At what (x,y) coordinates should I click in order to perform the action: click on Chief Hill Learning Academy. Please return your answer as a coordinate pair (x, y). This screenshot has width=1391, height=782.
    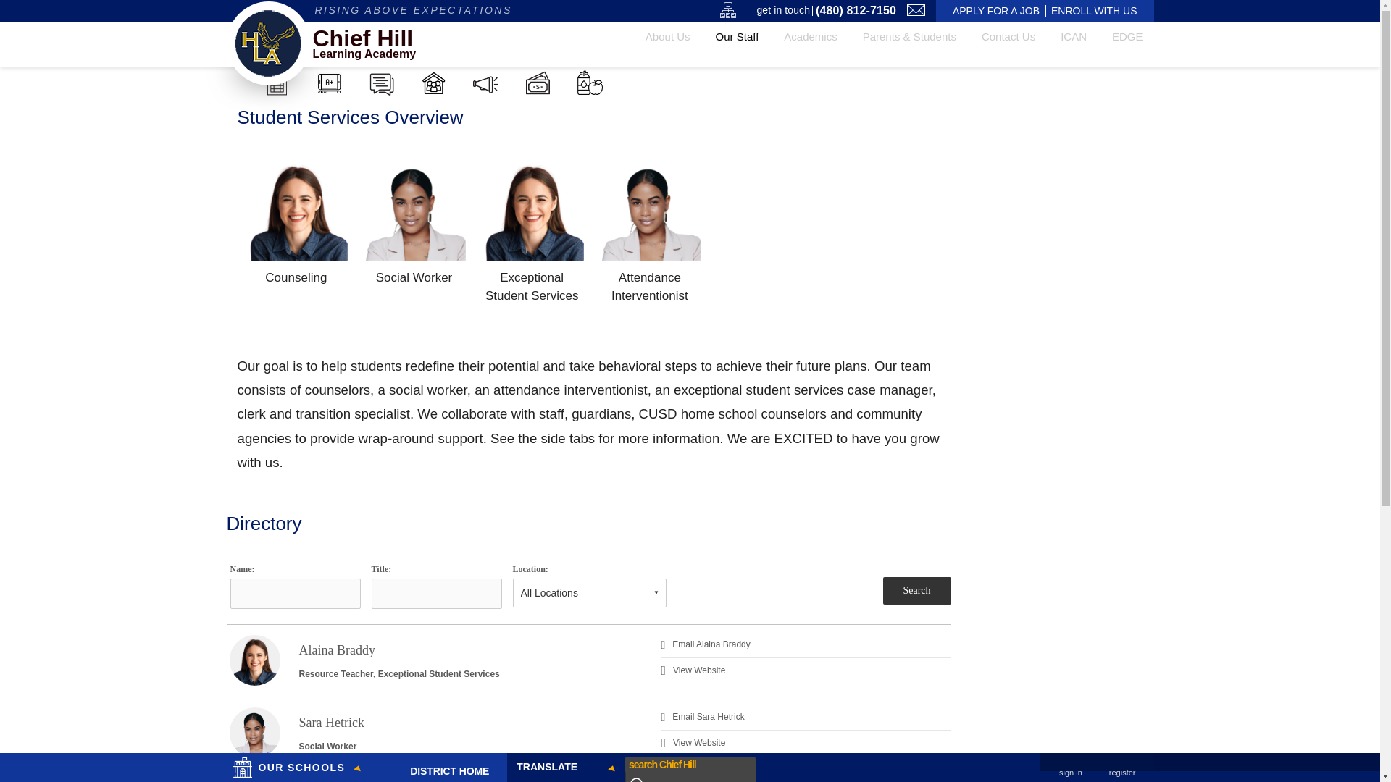
    Looking at the image, I should click on (268, 43).